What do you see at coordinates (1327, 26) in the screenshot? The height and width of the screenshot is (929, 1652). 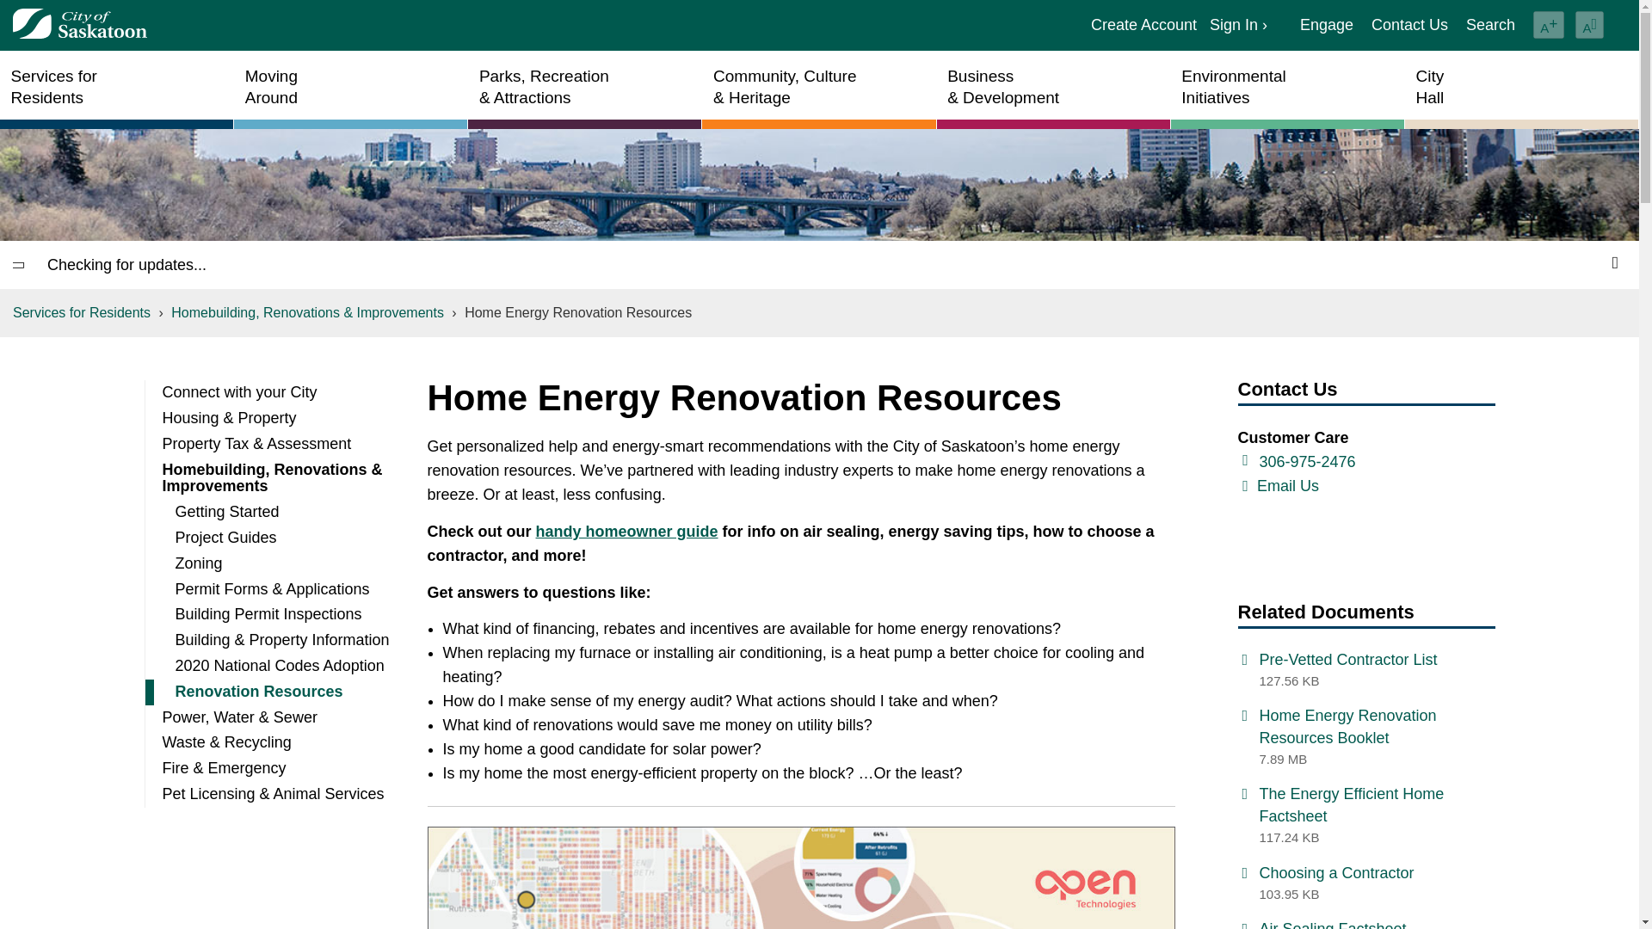 I see `Engage` at bounding box center [1327, 26].